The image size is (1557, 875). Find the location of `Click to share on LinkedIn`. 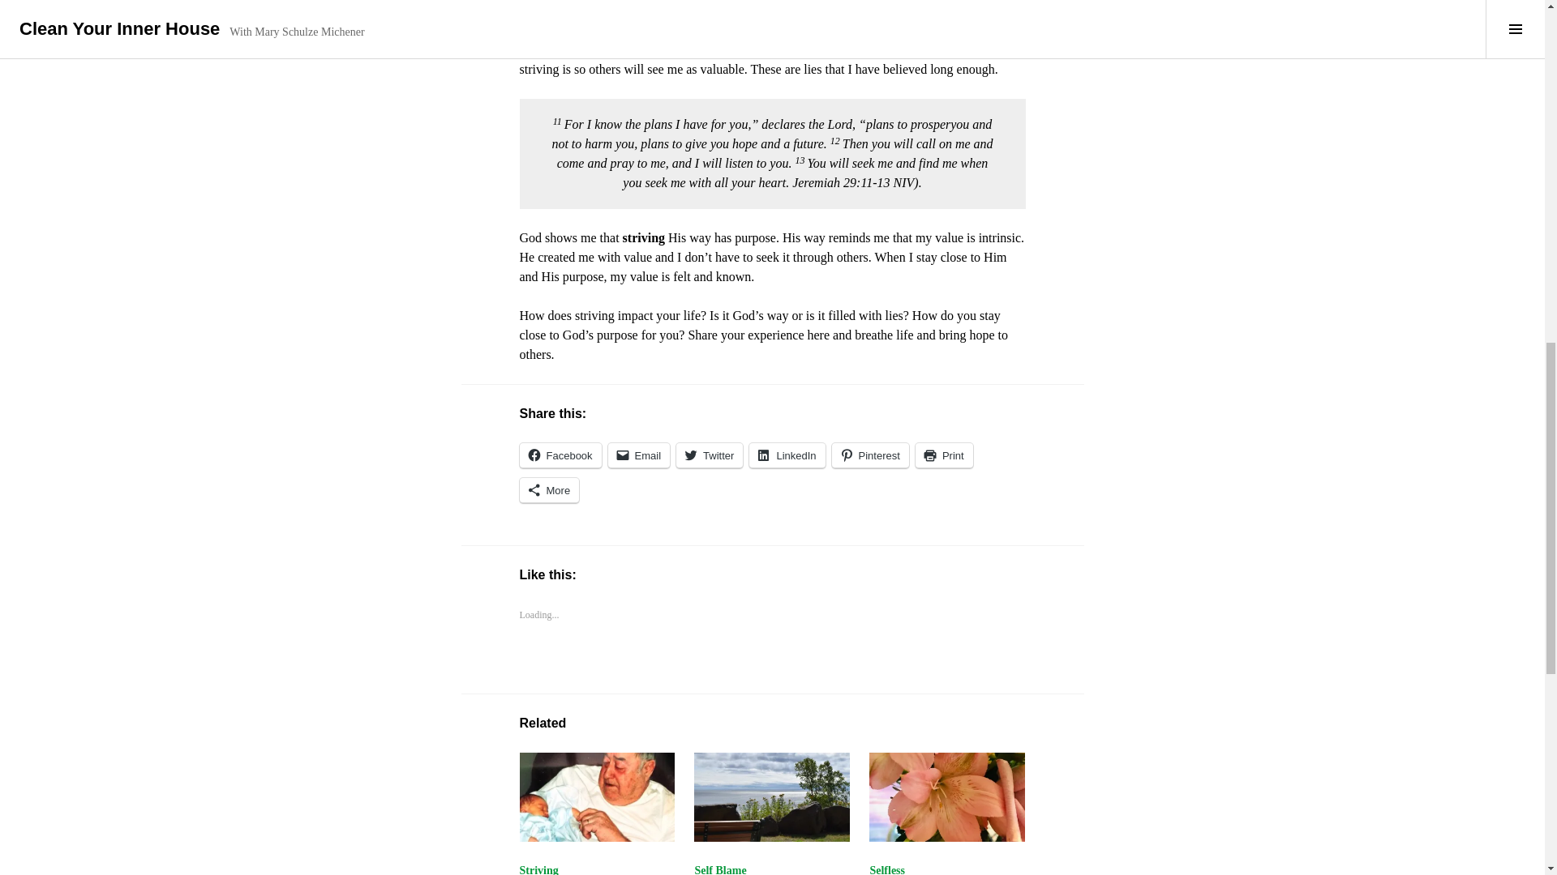

Click to share on LinkedIn is located at coordinates (787, 455).